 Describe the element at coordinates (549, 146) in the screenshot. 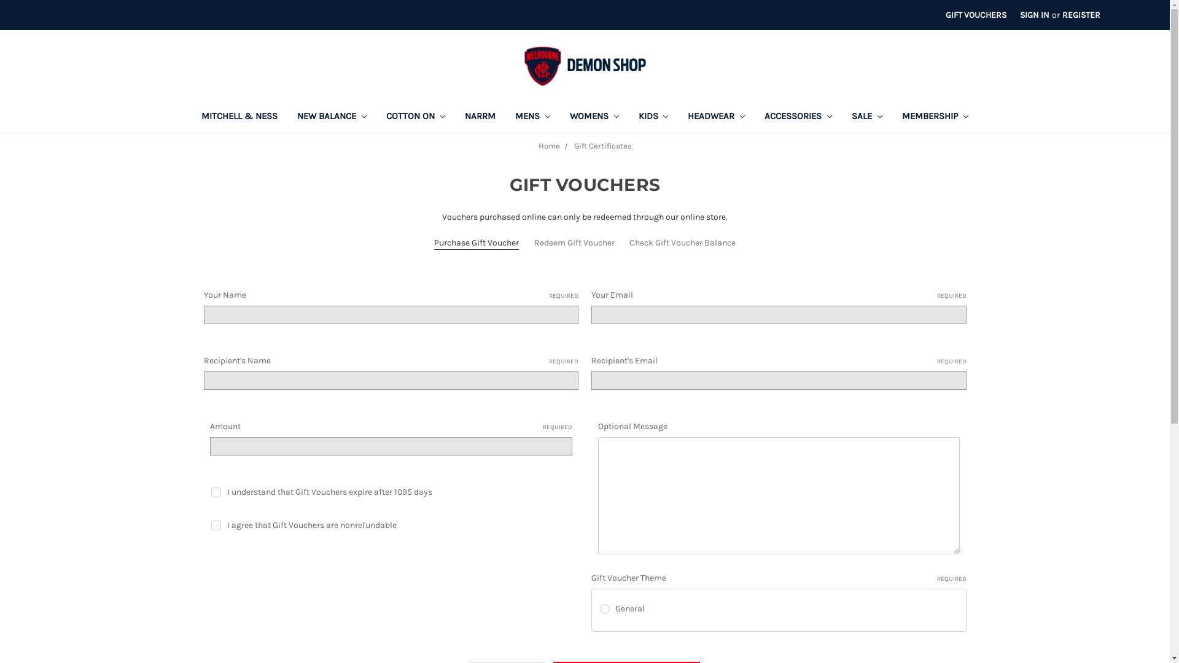

I see `Home` at that location.